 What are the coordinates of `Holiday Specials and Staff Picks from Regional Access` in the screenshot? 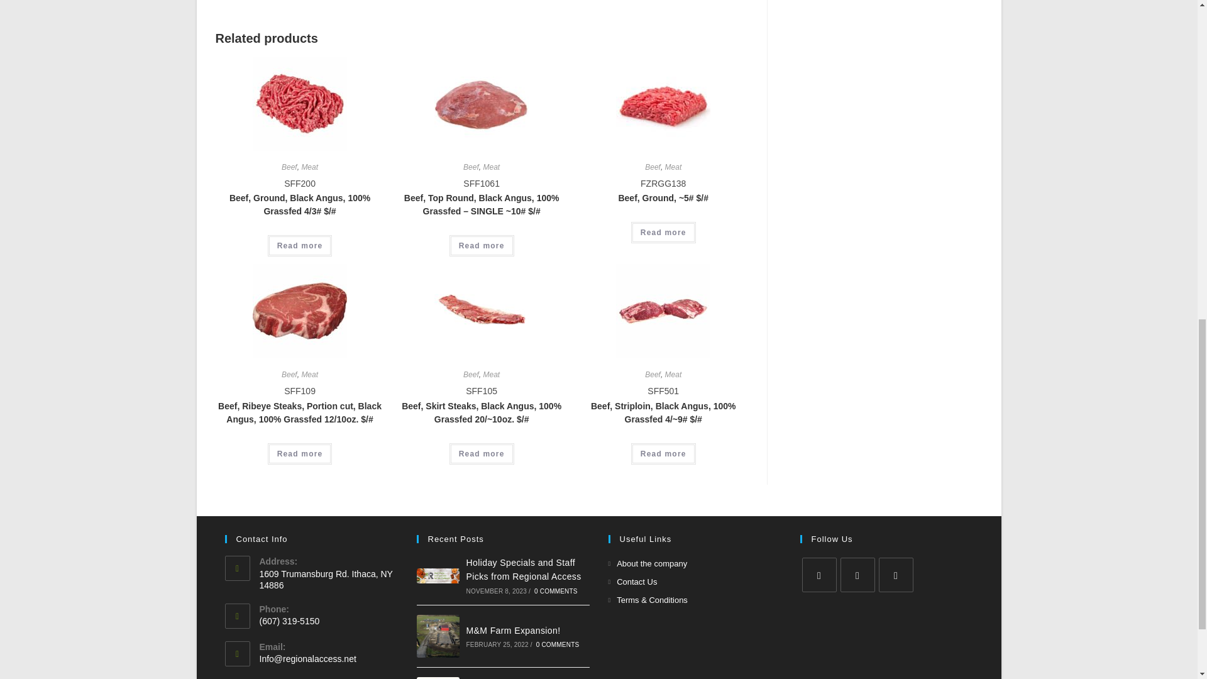 It's located at (438, 575).